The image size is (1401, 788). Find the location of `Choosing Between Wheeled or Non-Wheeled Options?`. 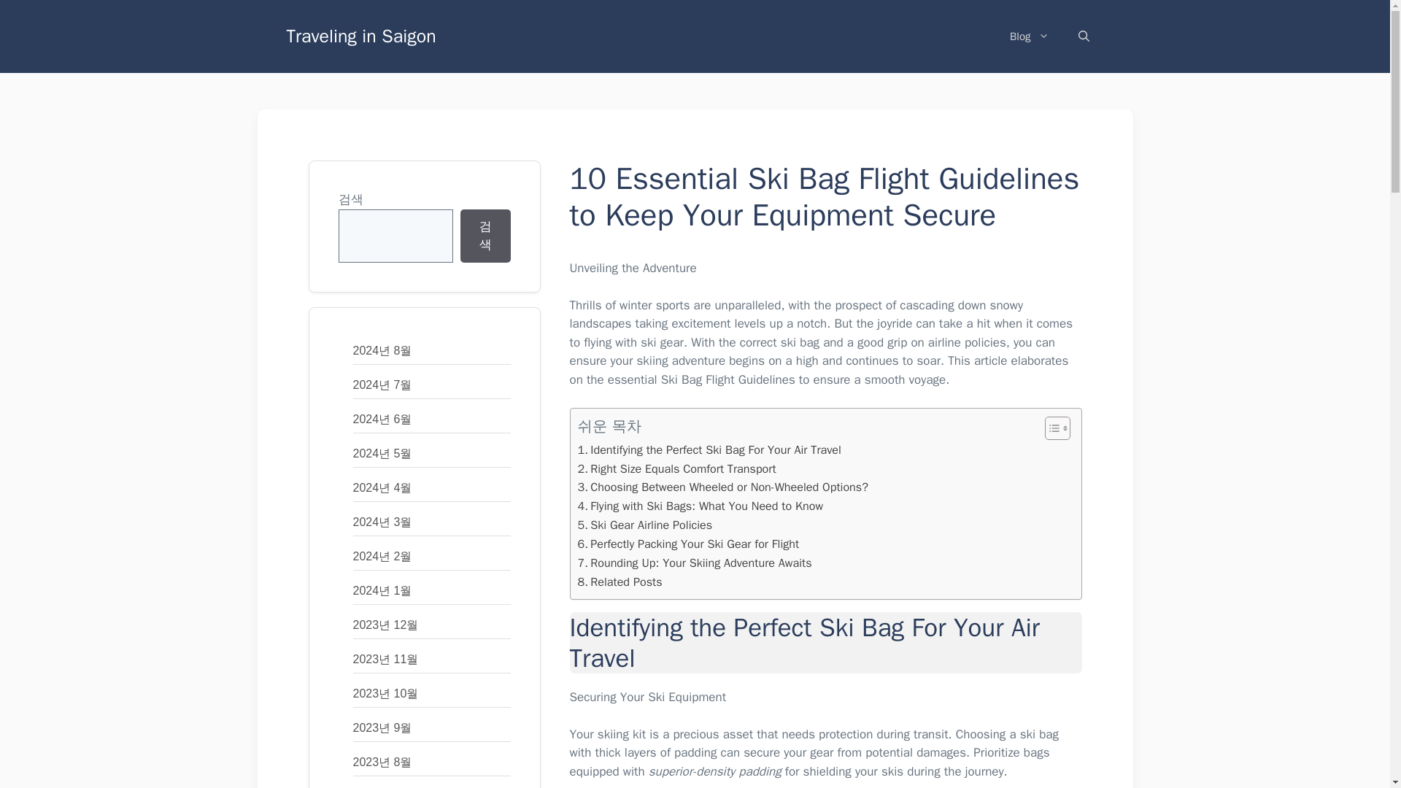

Choosing Between Wheeled or Non-Wheeled Options? is located at coordinates (722, 487).